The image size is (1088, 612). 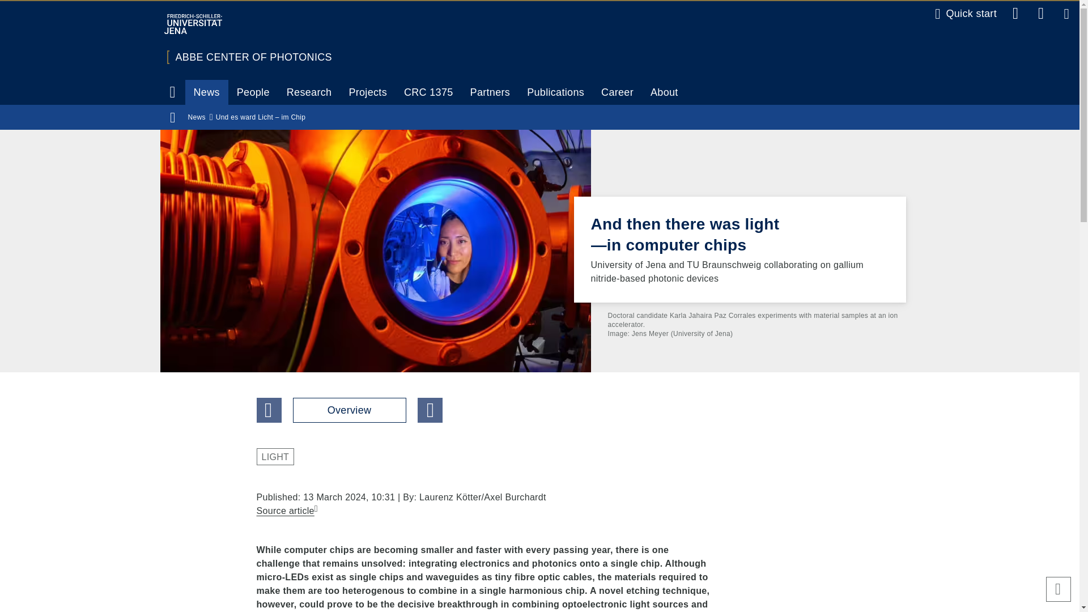 What do you see at coordinates (555, 92) in the screenshot?
I see `Publications` at bounding box center [555, 92].